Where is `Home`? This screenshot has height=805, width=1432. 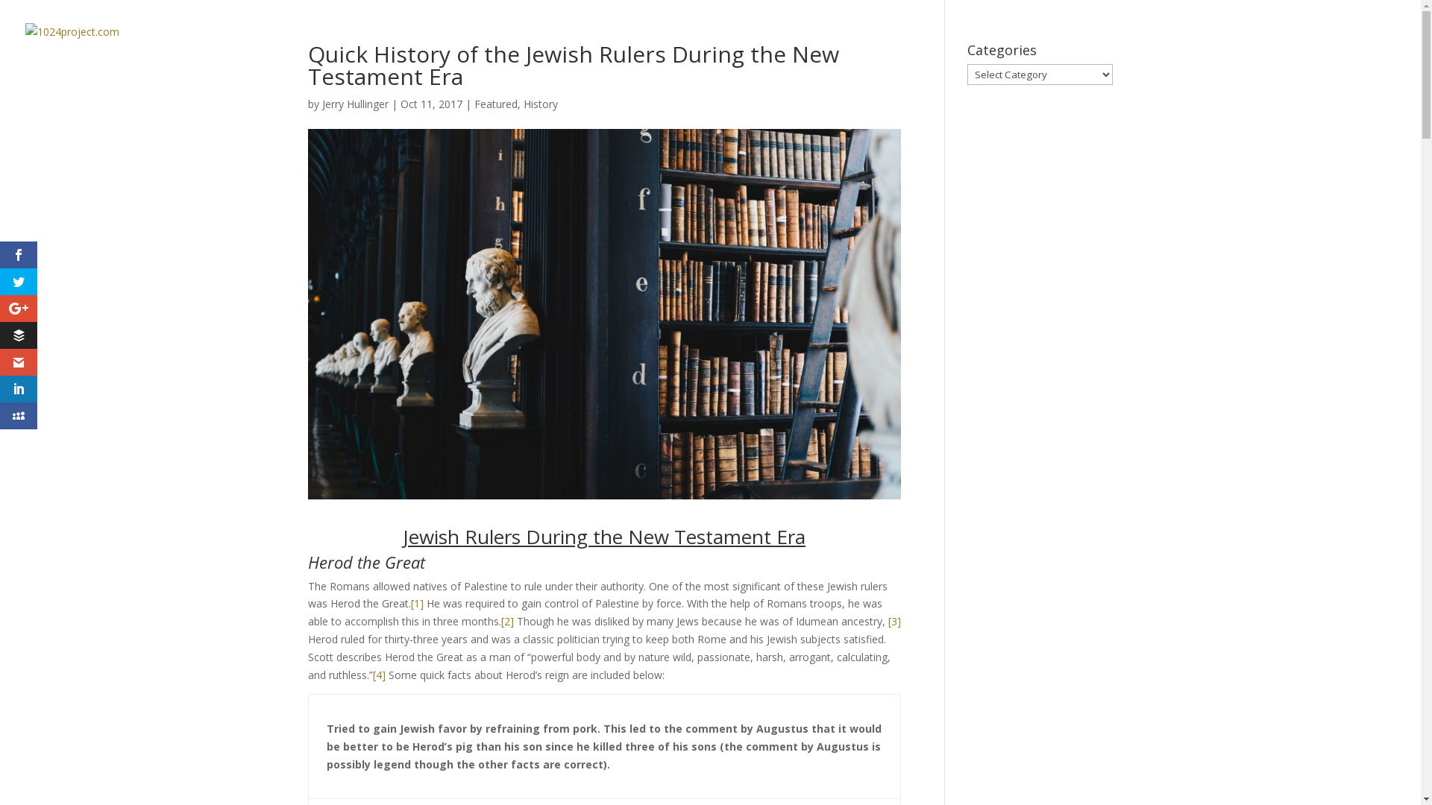
Home is located at coordinates (932, 50).